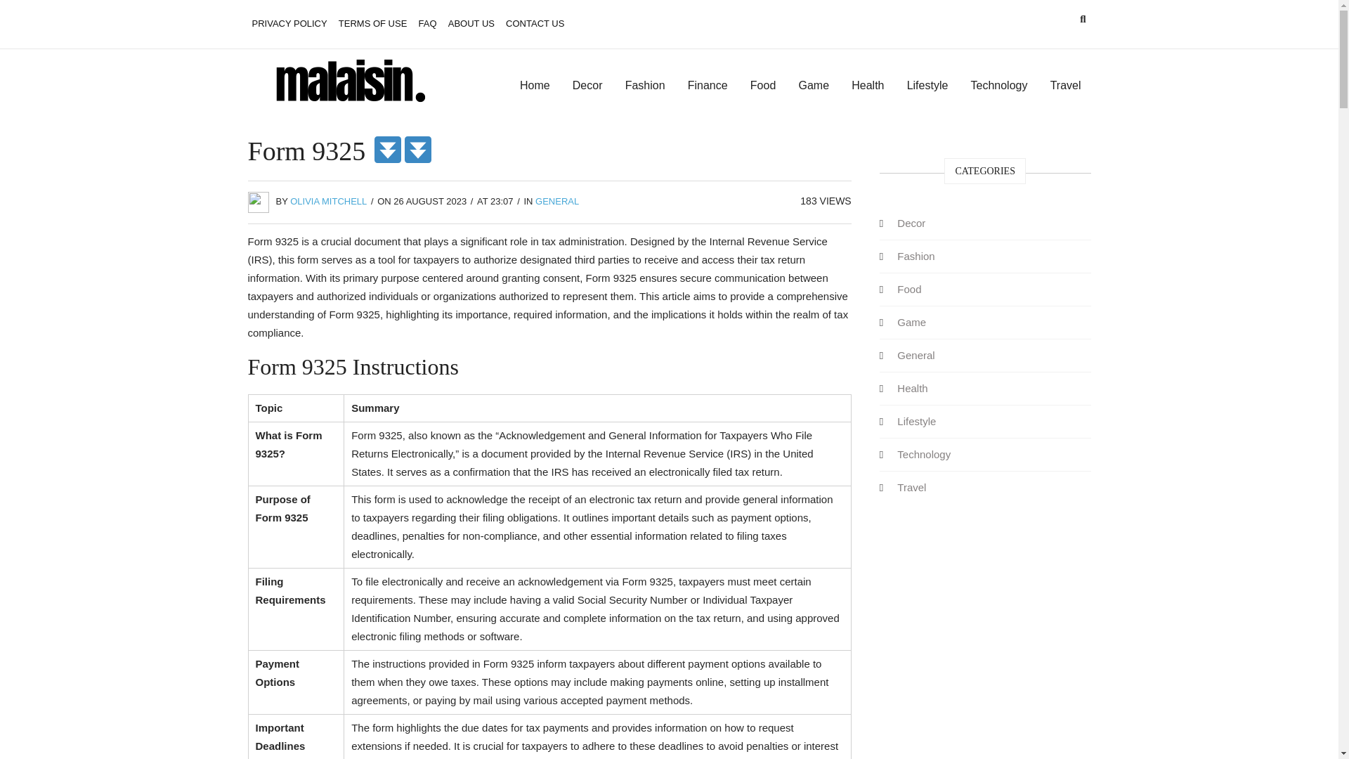 This screenshot has height=759, width=1349. I want to click on CONTACT US, so click(535, 24).